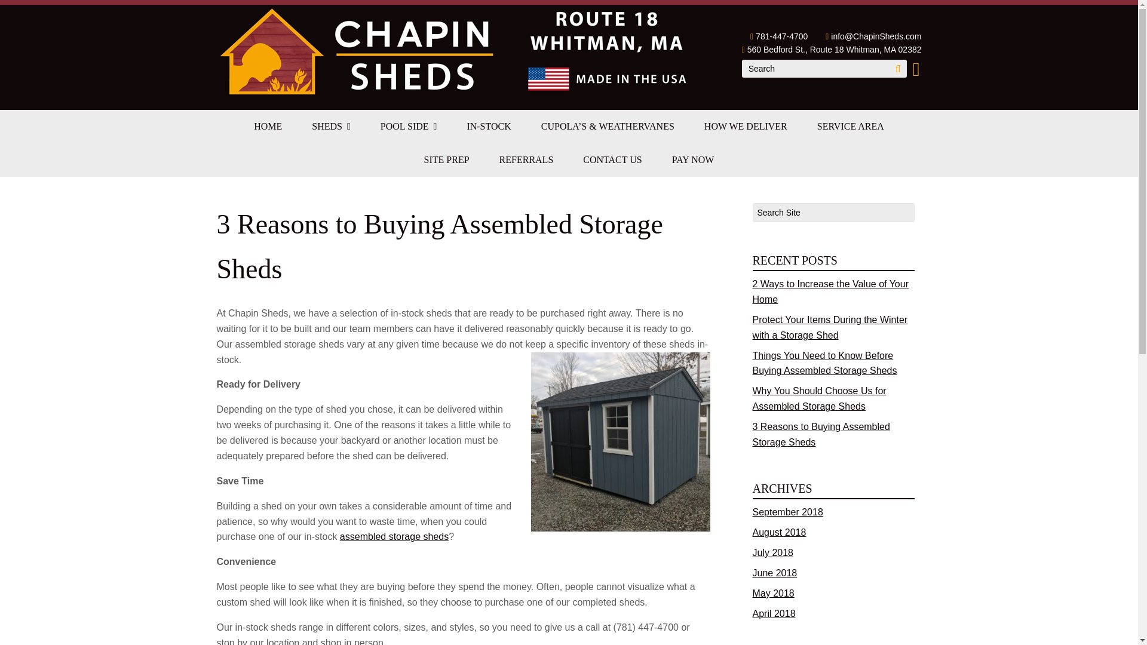 The width and height of the screenshot is (1147, 645). I want to click on 781-447-4700, so click(781, 36).